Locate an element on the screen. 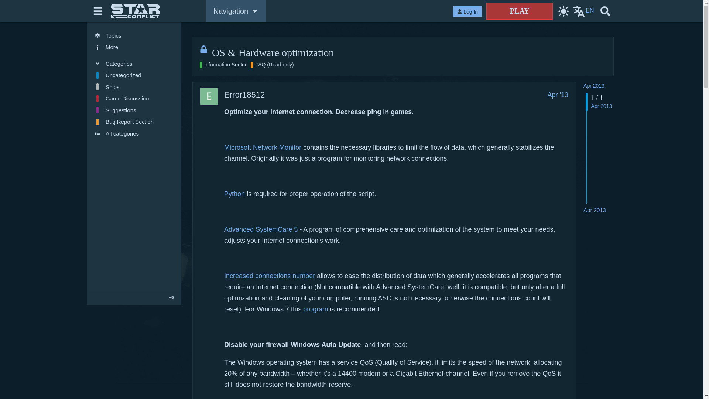 Image resolution: width=709 pixels, height=399 pixels. Apr 3, 2013 3:48 pm is located at coordinates (595, 210).